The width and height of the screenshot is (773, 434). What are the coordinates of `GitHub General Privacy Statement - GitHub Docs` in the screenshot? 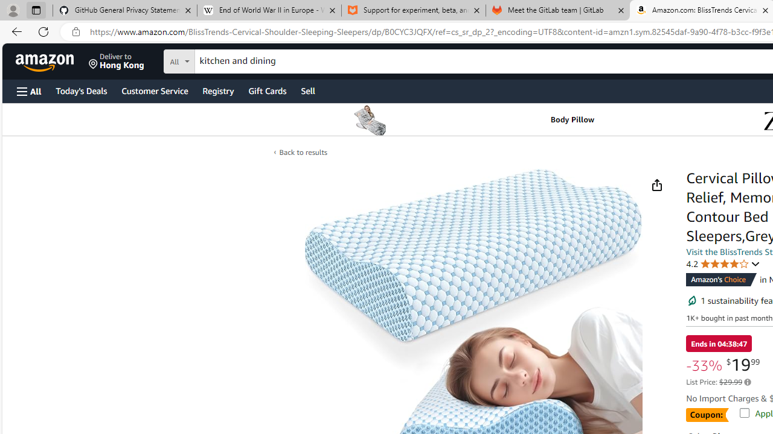 It's located at (125, 11).